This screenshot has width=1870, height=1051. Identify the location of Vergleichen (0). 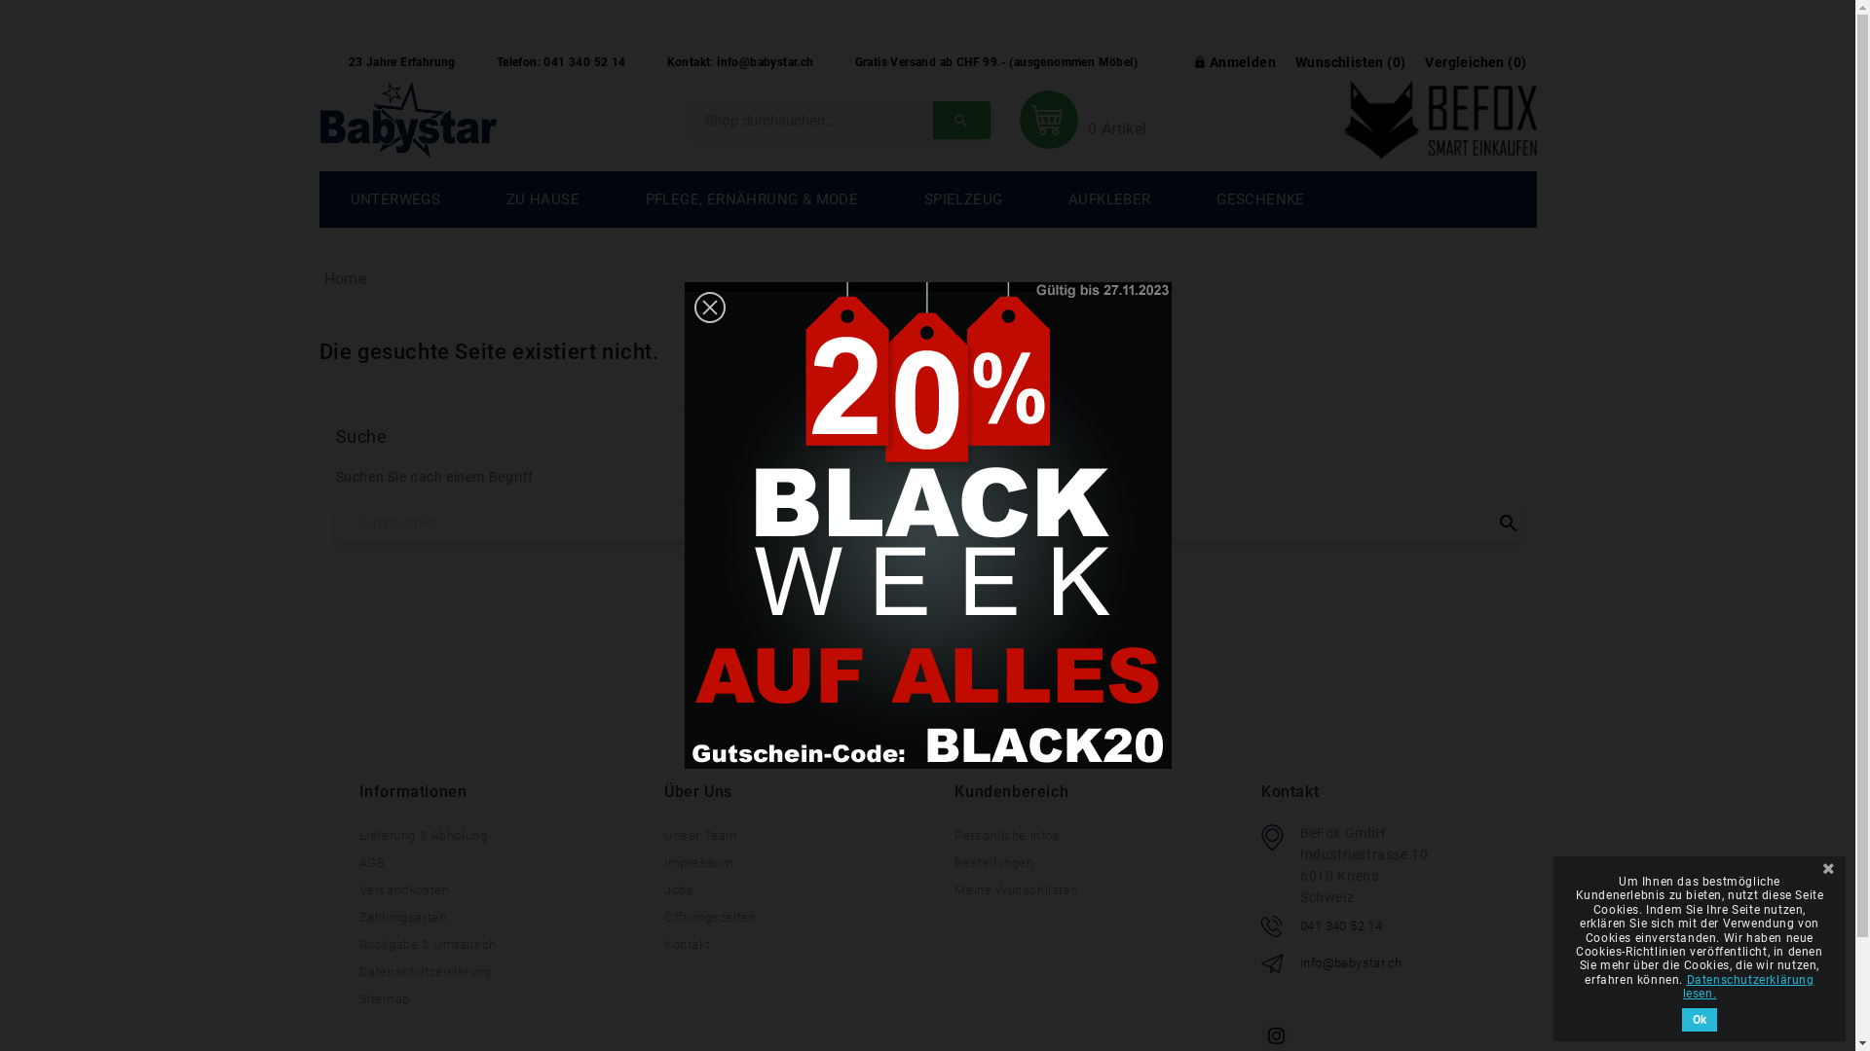
(1476, 58).